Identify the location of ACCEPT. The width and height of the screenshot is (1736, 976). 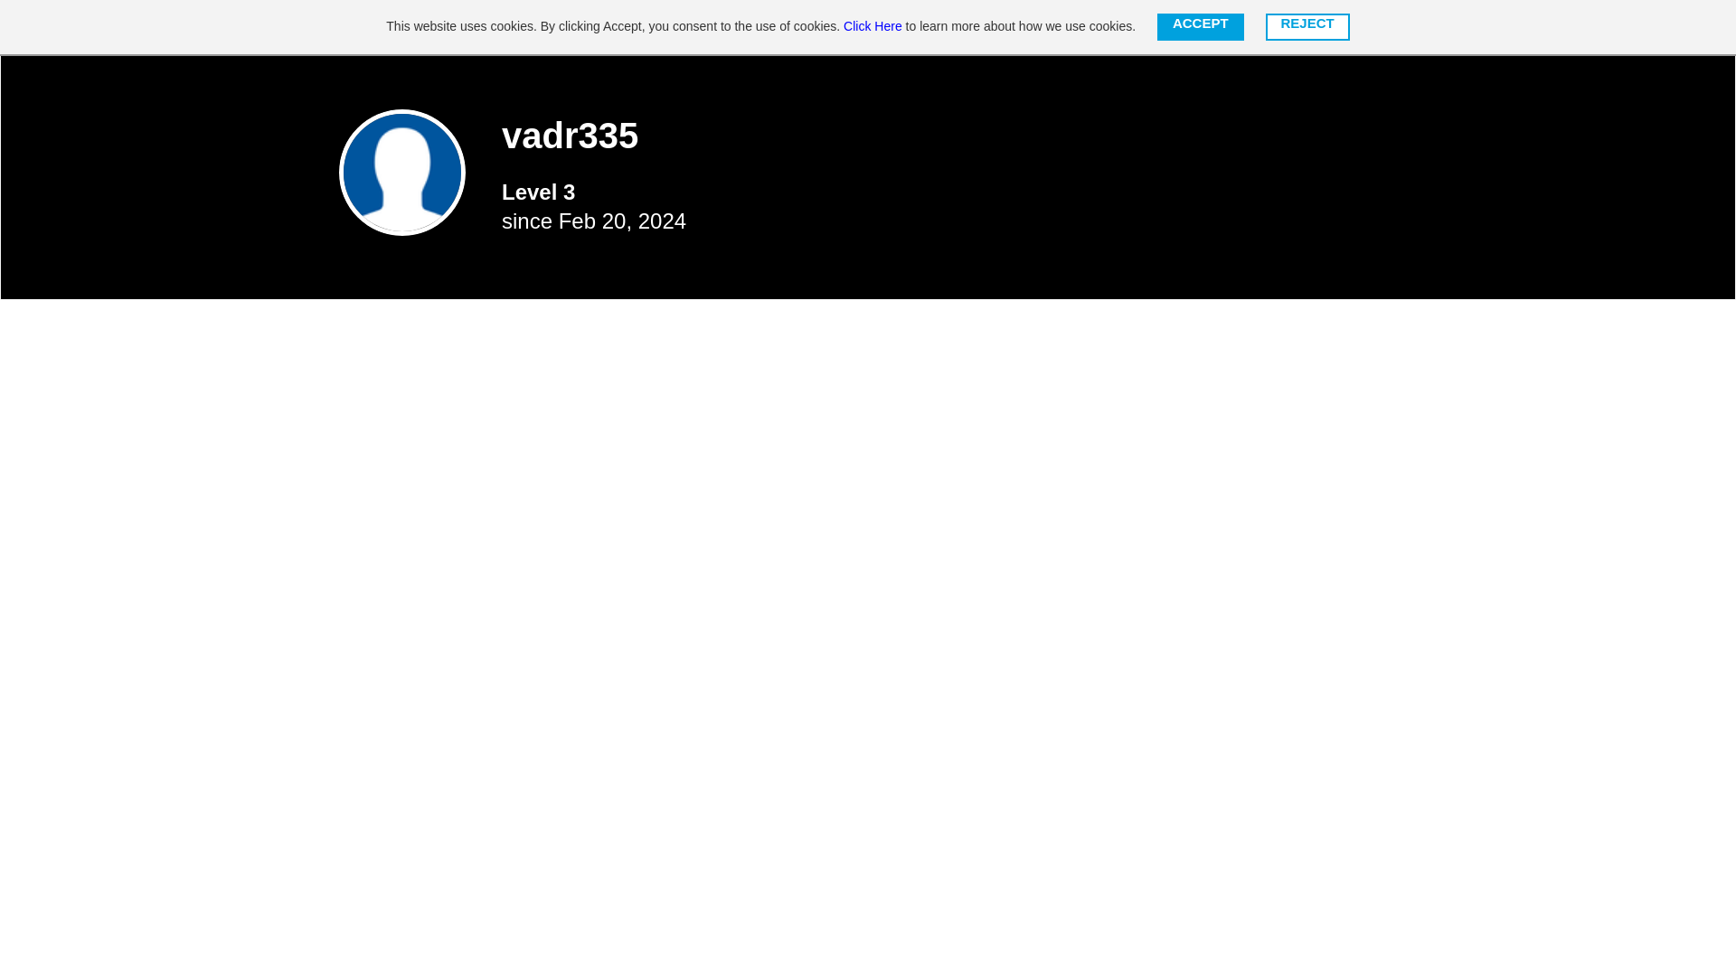
(1201, 27).